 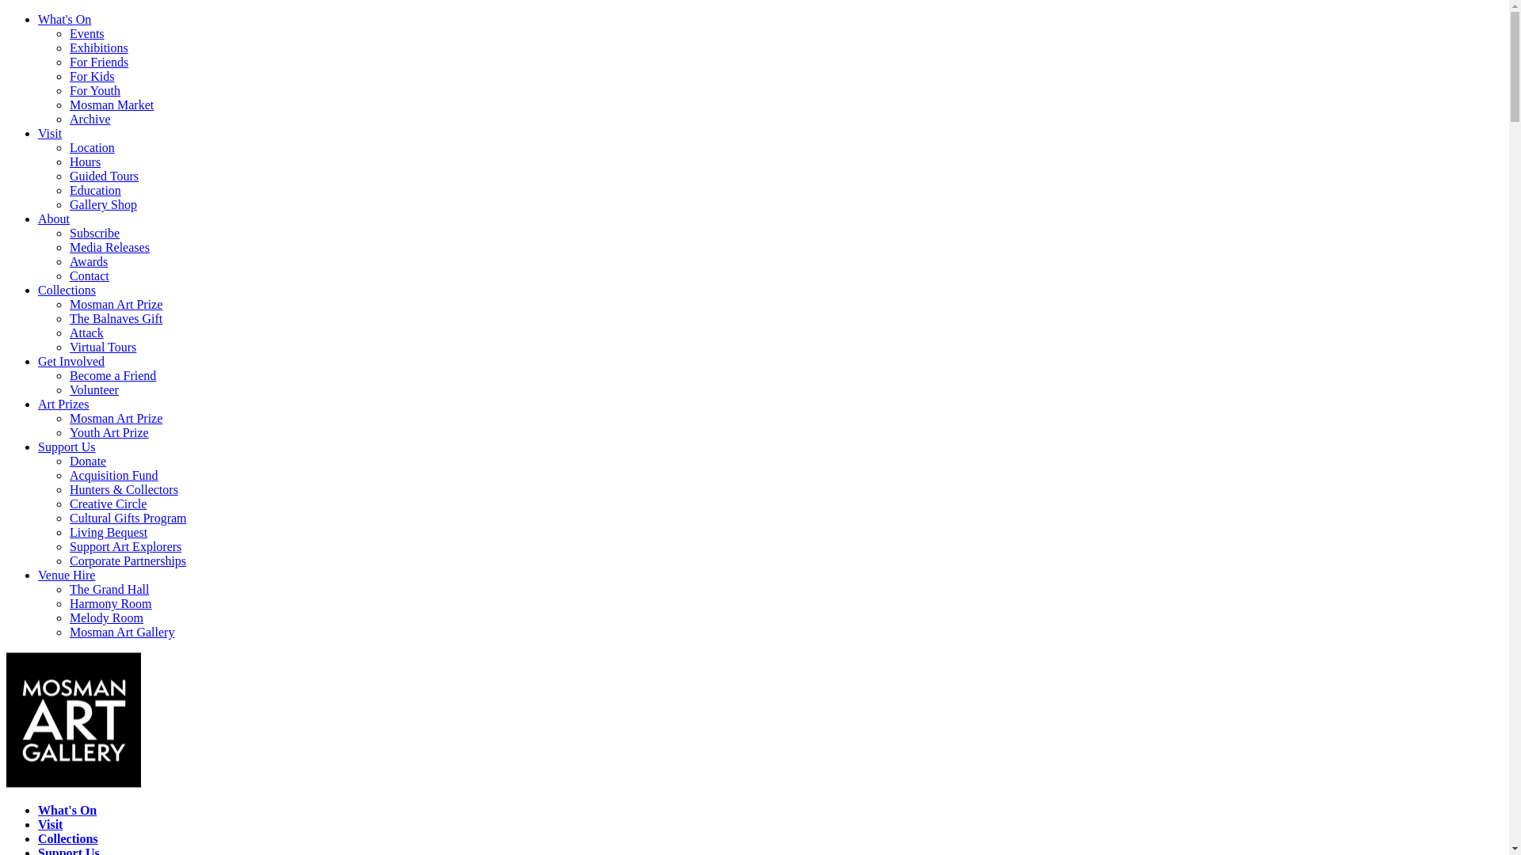 I want to click on Contact, so click(x=90, y=275).